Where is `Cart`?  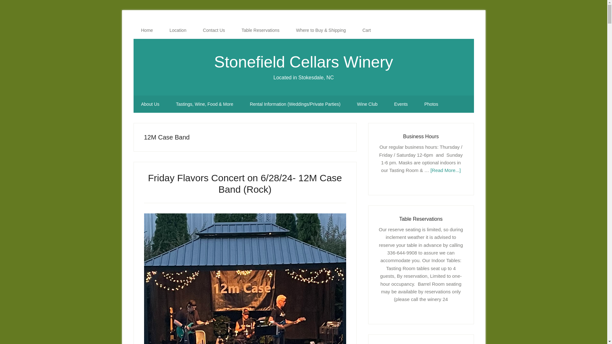
Cart is located at coordinates (367, 30).